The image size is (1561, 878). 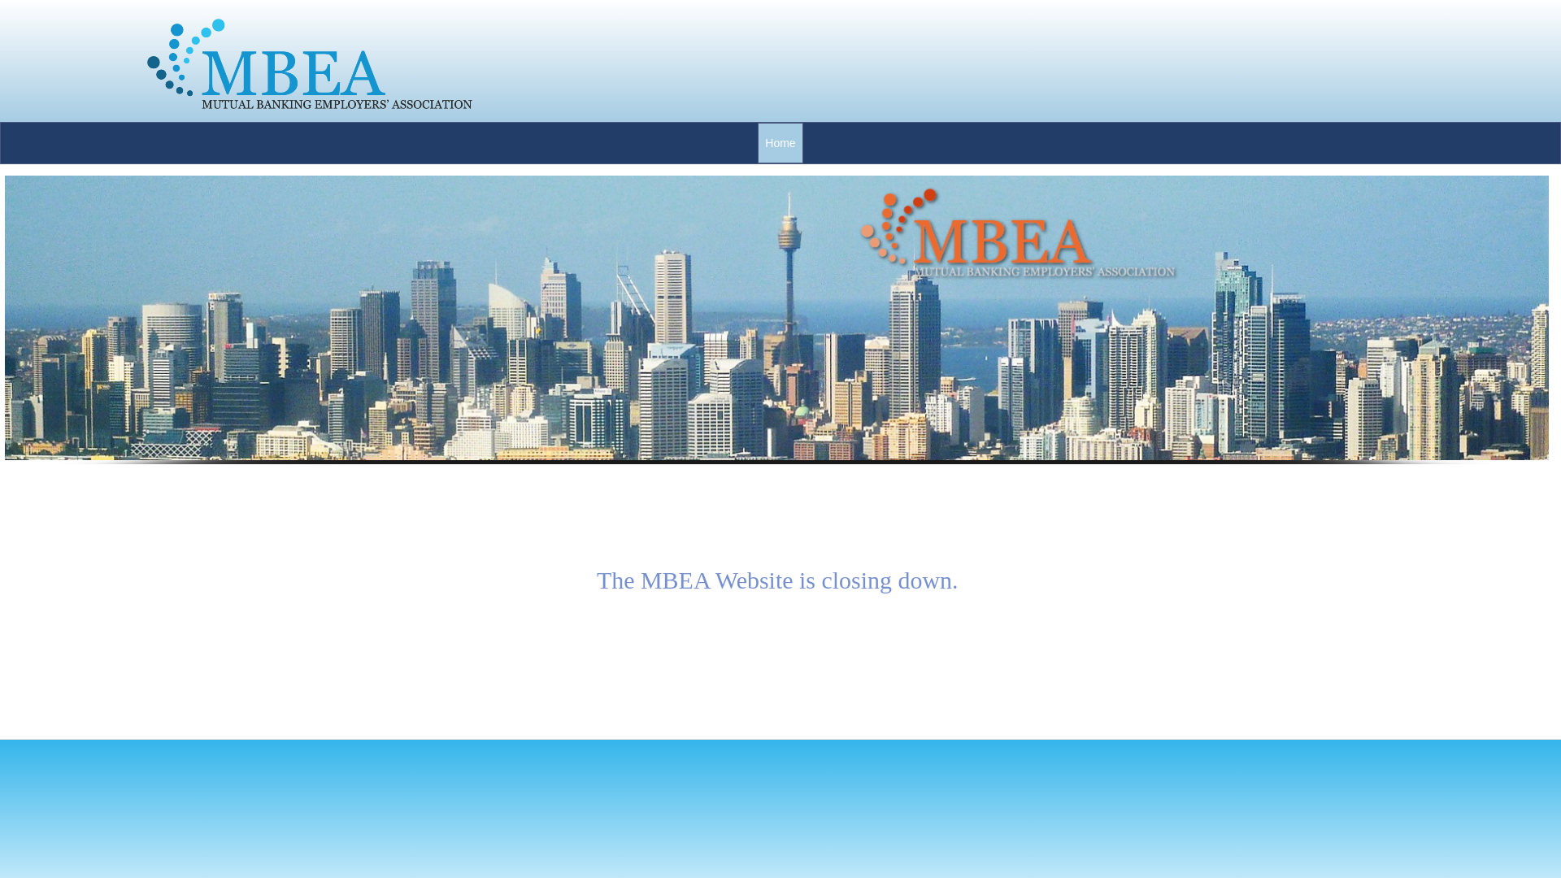 I want to click on Home, so click(x=780, y=143).